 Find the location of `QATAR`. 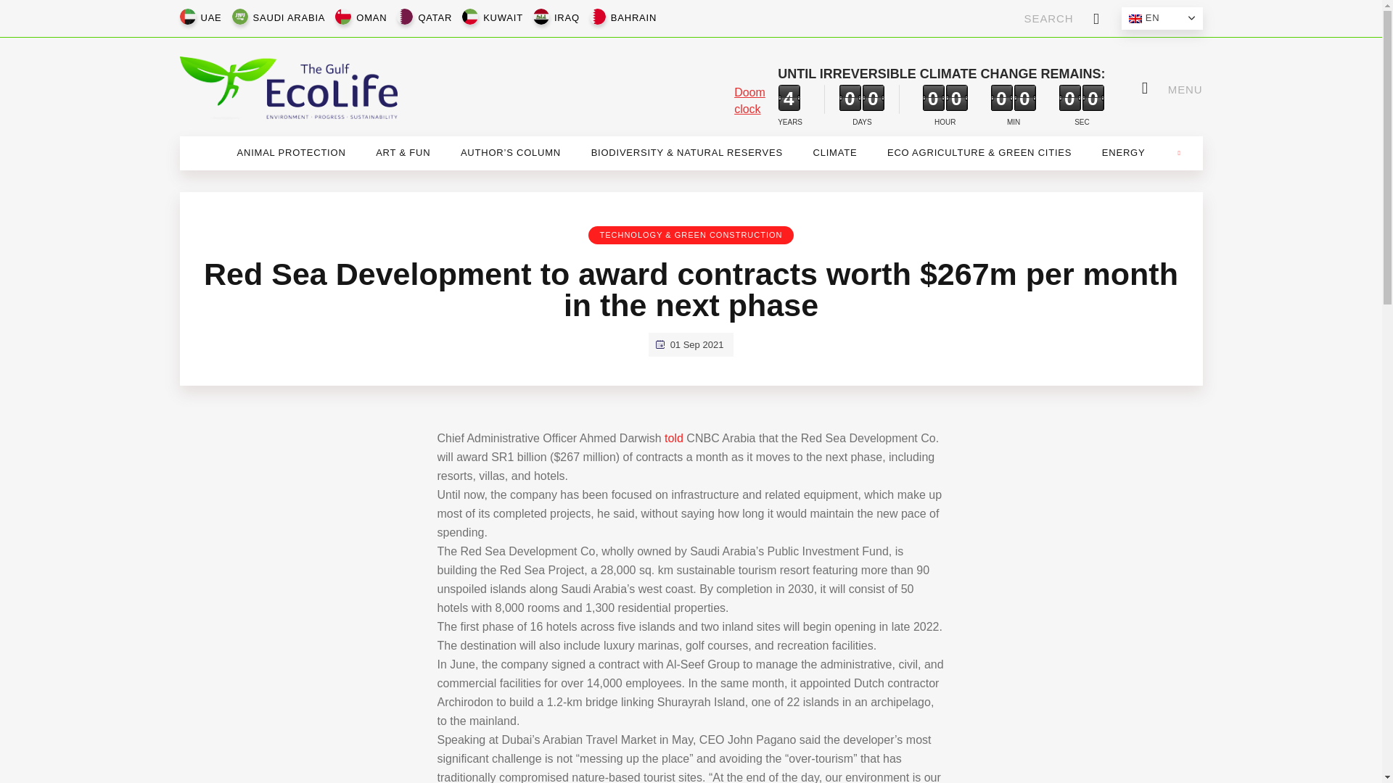

QATAR is located at coordinates (435, 18).